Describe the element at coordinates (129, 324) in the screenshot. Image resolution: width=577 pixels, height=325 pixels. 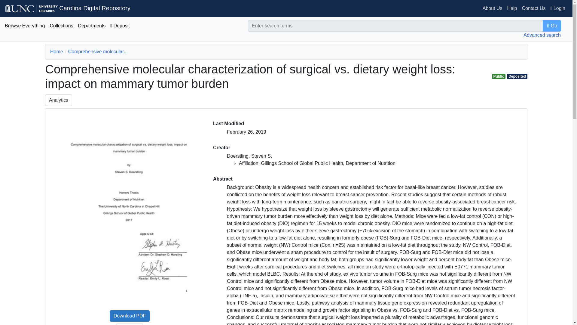
I see `Citations` at that location.